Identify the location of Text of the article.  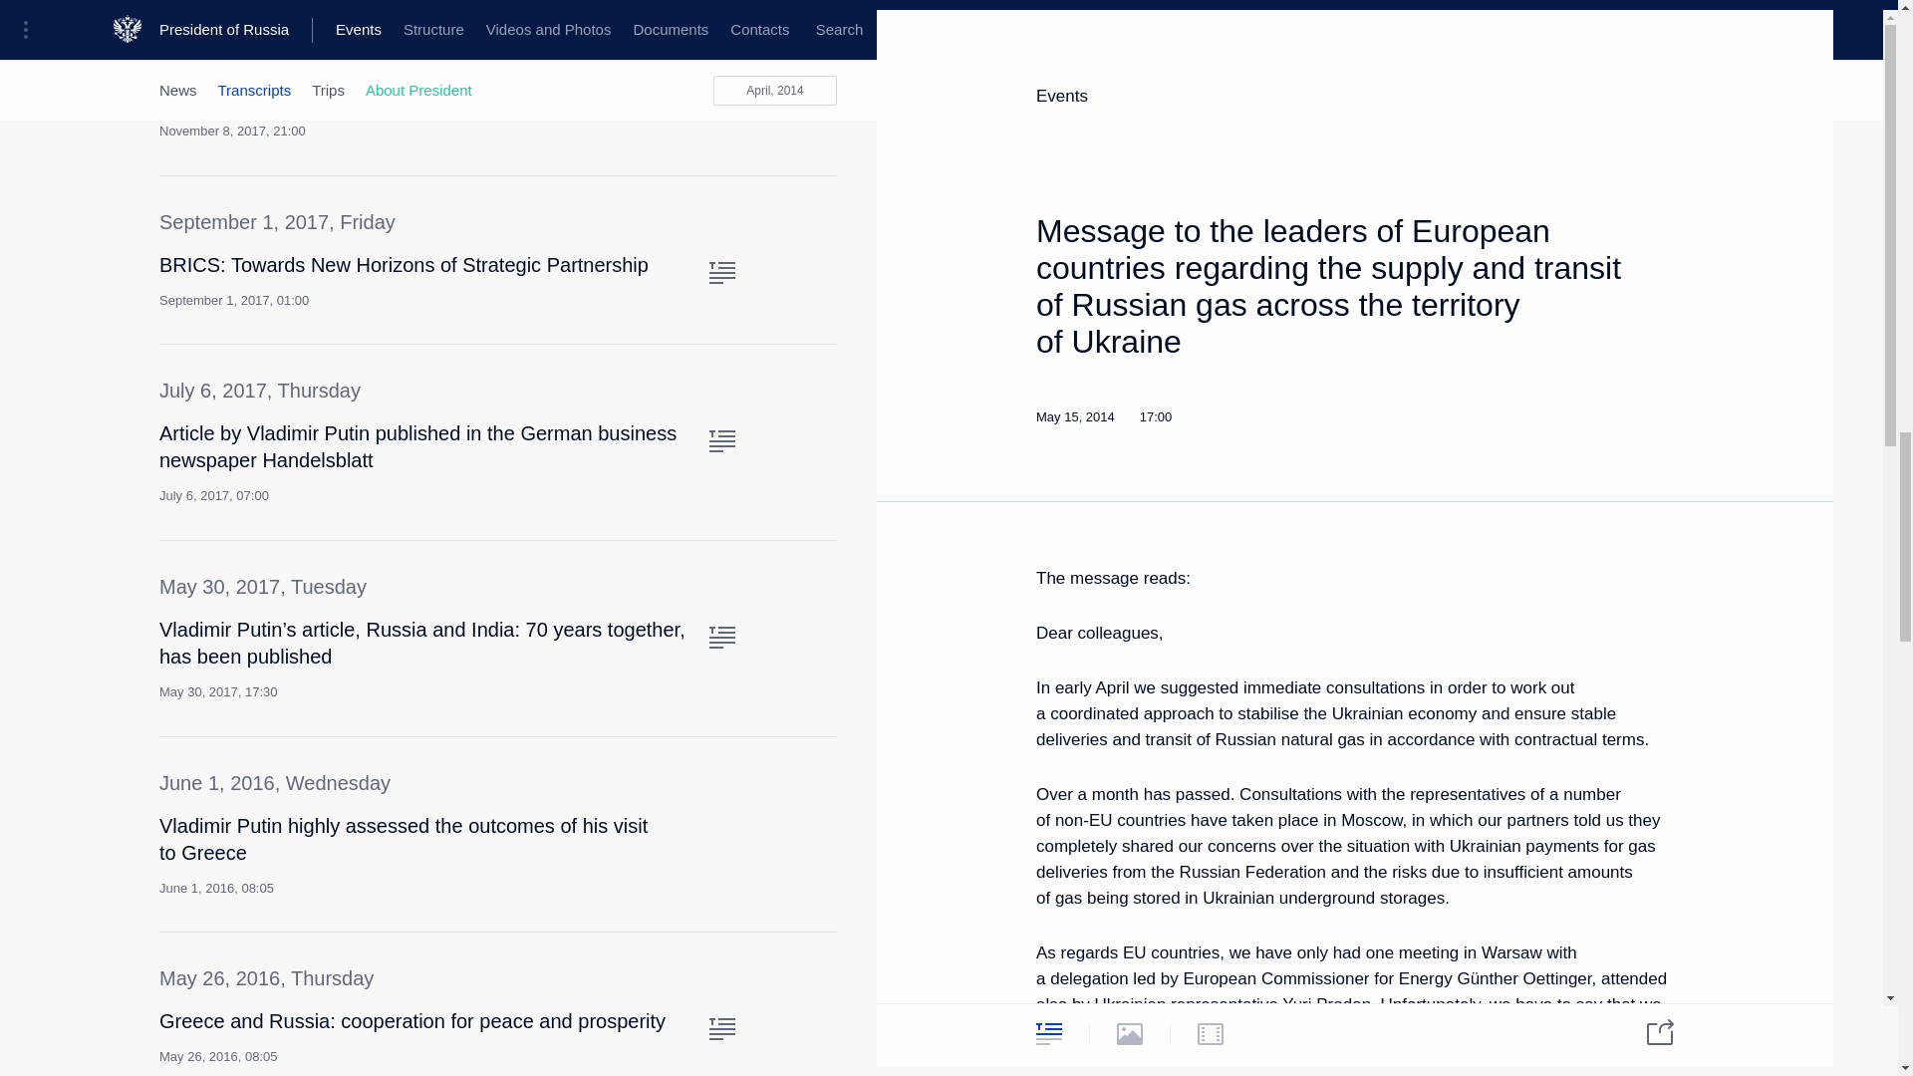
(721, 833).